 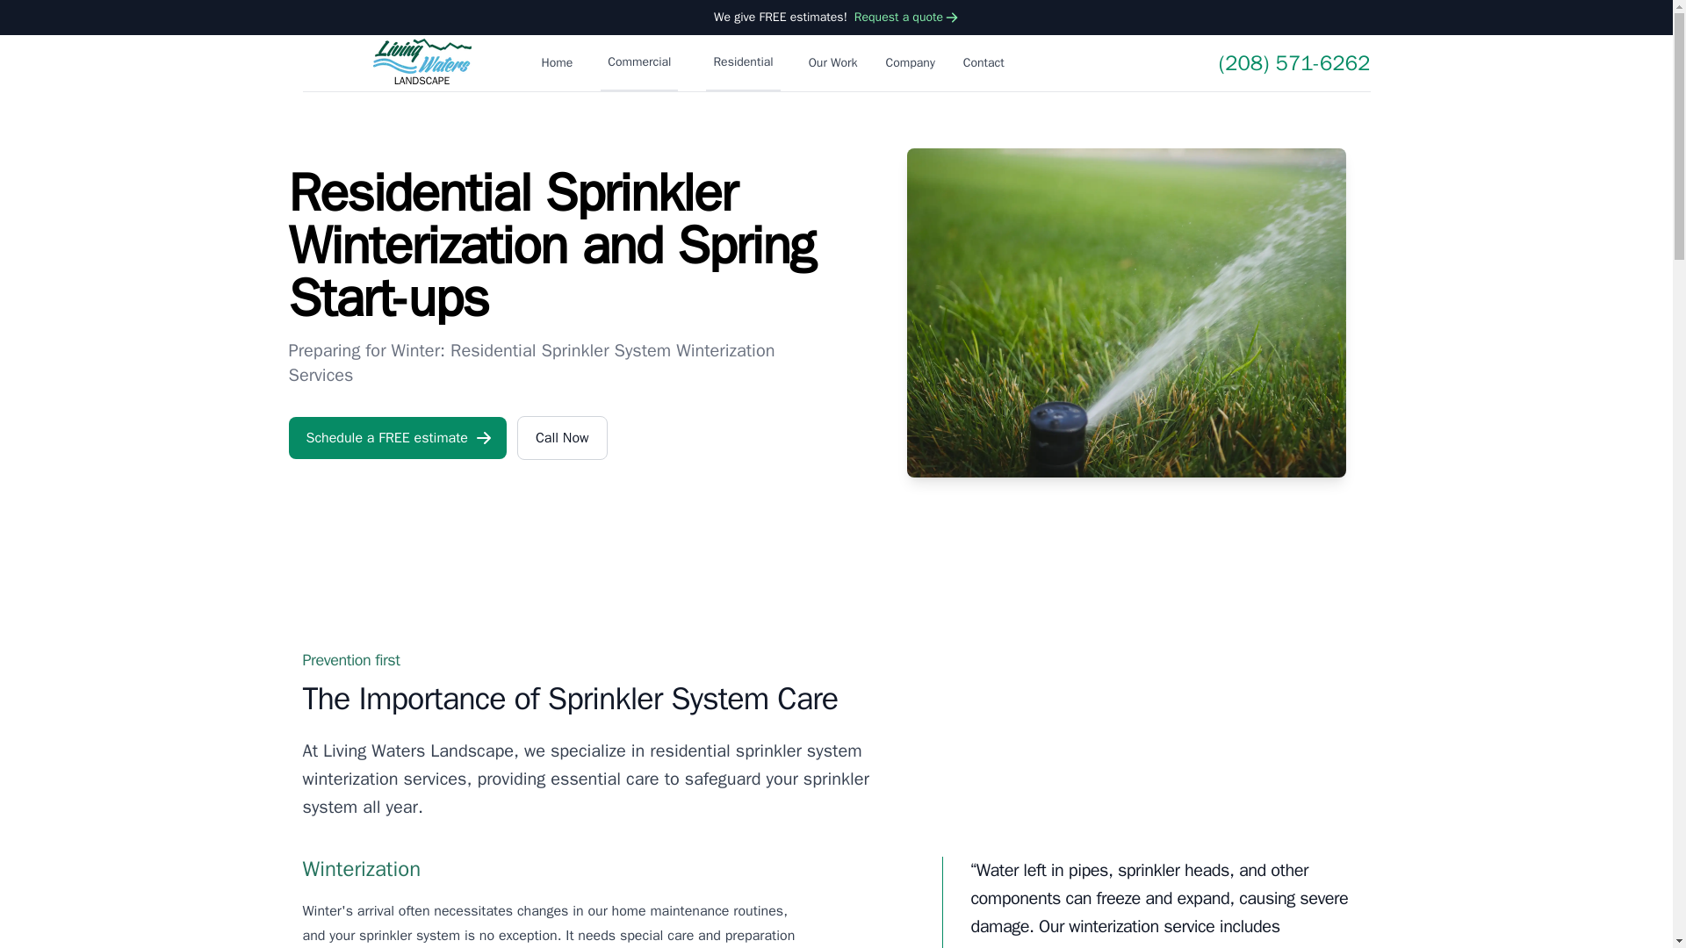 I want to click on Commercial, so click(x=638, y=62).